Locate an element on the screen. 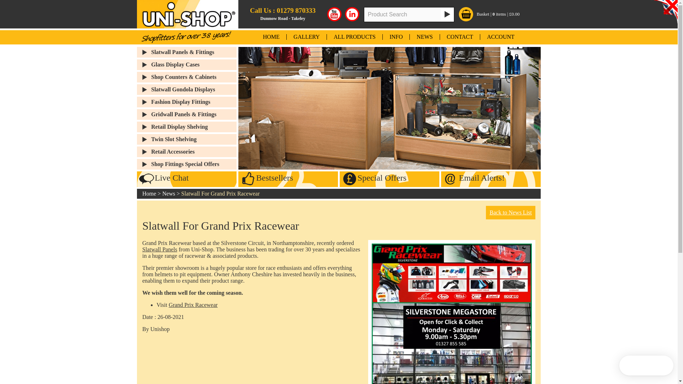 This screenshot has width=683, height=384. GALLERY is located at coordinates (307, 37).